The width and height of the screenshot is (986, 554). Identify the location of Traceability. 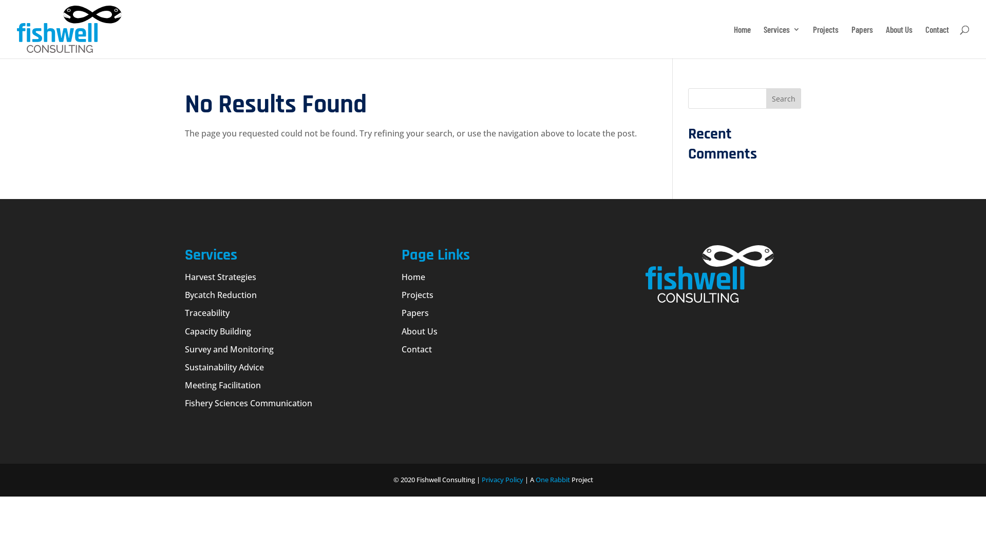
(207, 313).